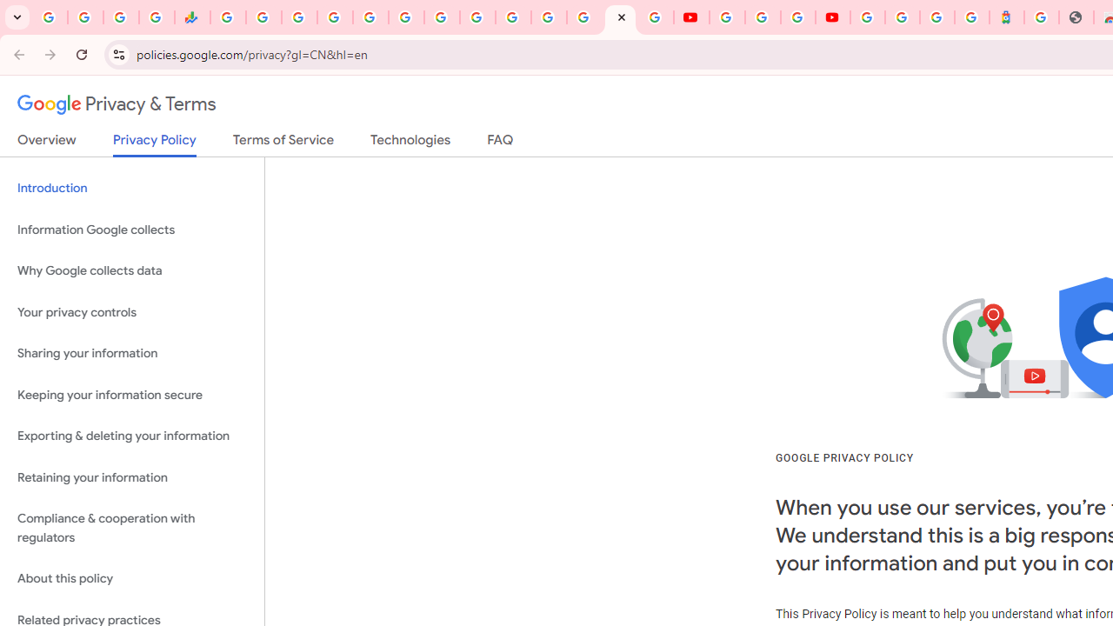 Image resolution: width=1113 pixels, height=626 pixels. I want to click on Sharing your information, so click(132, 354).